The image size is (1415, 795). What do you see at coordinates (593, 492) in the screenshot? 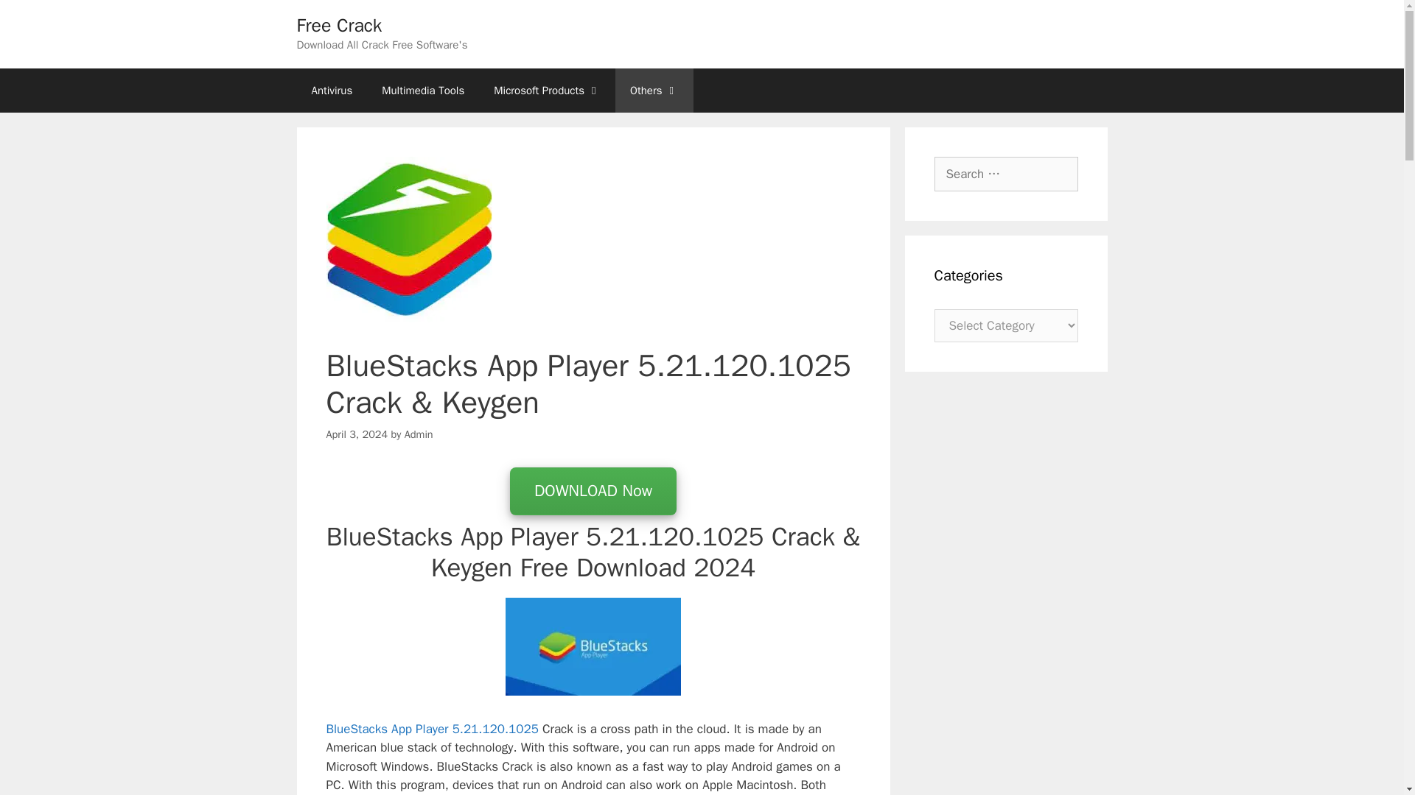
I see `DOWNLOAD Now` at bounding box center [593, 492].